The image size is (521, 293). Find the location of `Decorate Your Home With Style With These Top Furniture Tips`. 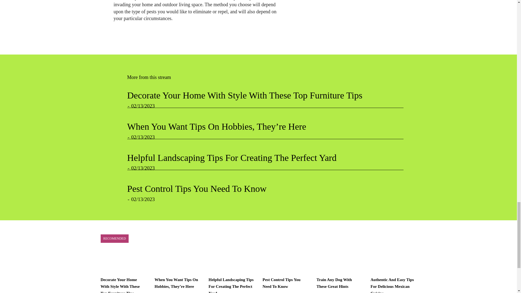

Decorate Your Home With Style With These Top Furniture Tips is located at coordinates (244, 95).